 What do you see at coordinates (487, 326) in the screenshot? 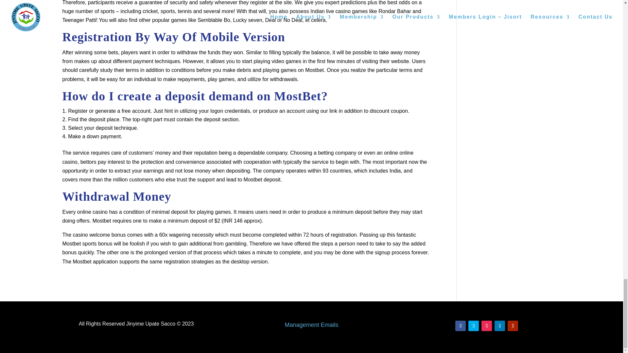
I see `Follow on Instagram` at bounding box center [487, 326].